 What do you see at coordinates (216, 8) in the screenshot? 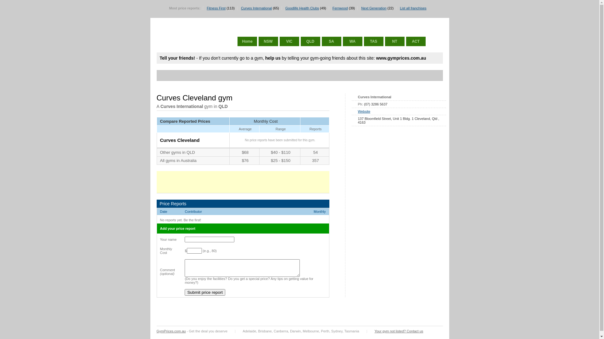
I see `Fitness First` at bounding box center [216, 8].